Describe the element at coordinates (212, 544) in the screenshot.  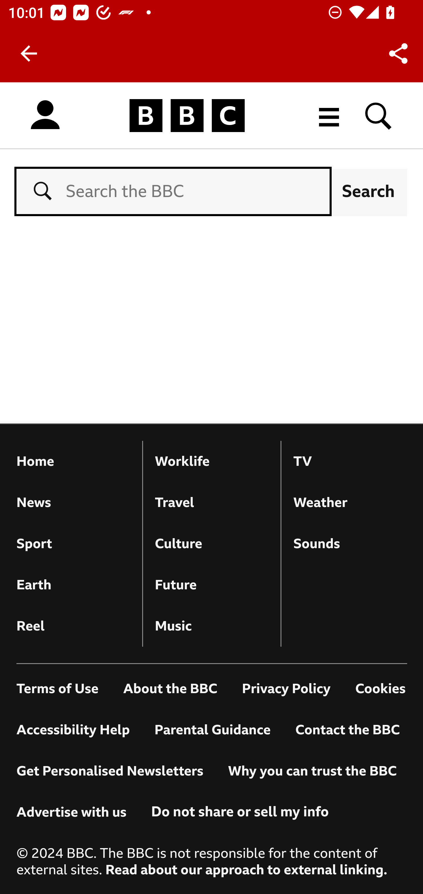
I see `Culture` at that location.